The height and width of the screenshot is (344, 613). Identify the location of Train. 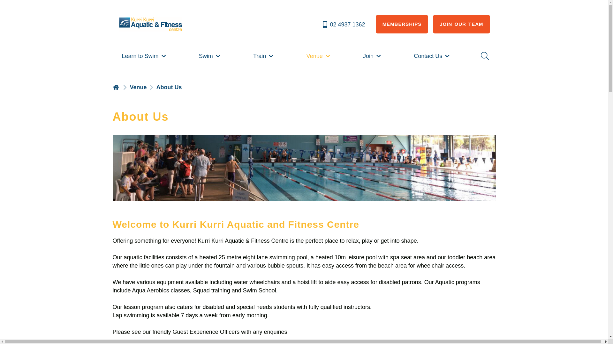
(264, 56).